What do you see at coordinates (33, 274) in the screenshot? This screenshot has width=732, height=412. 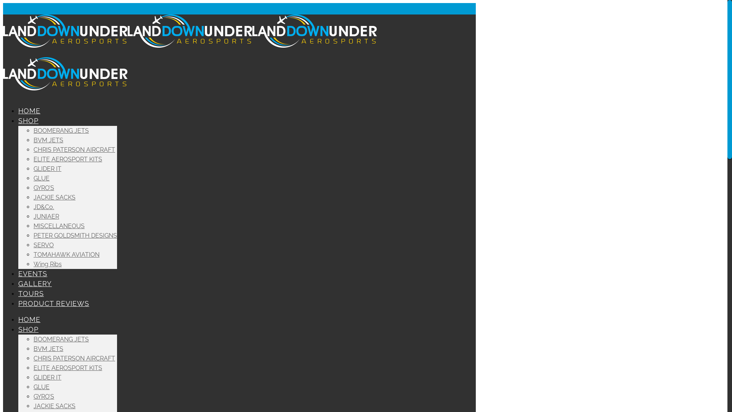 I see `EVENTS` at bounding box center [33, 274].